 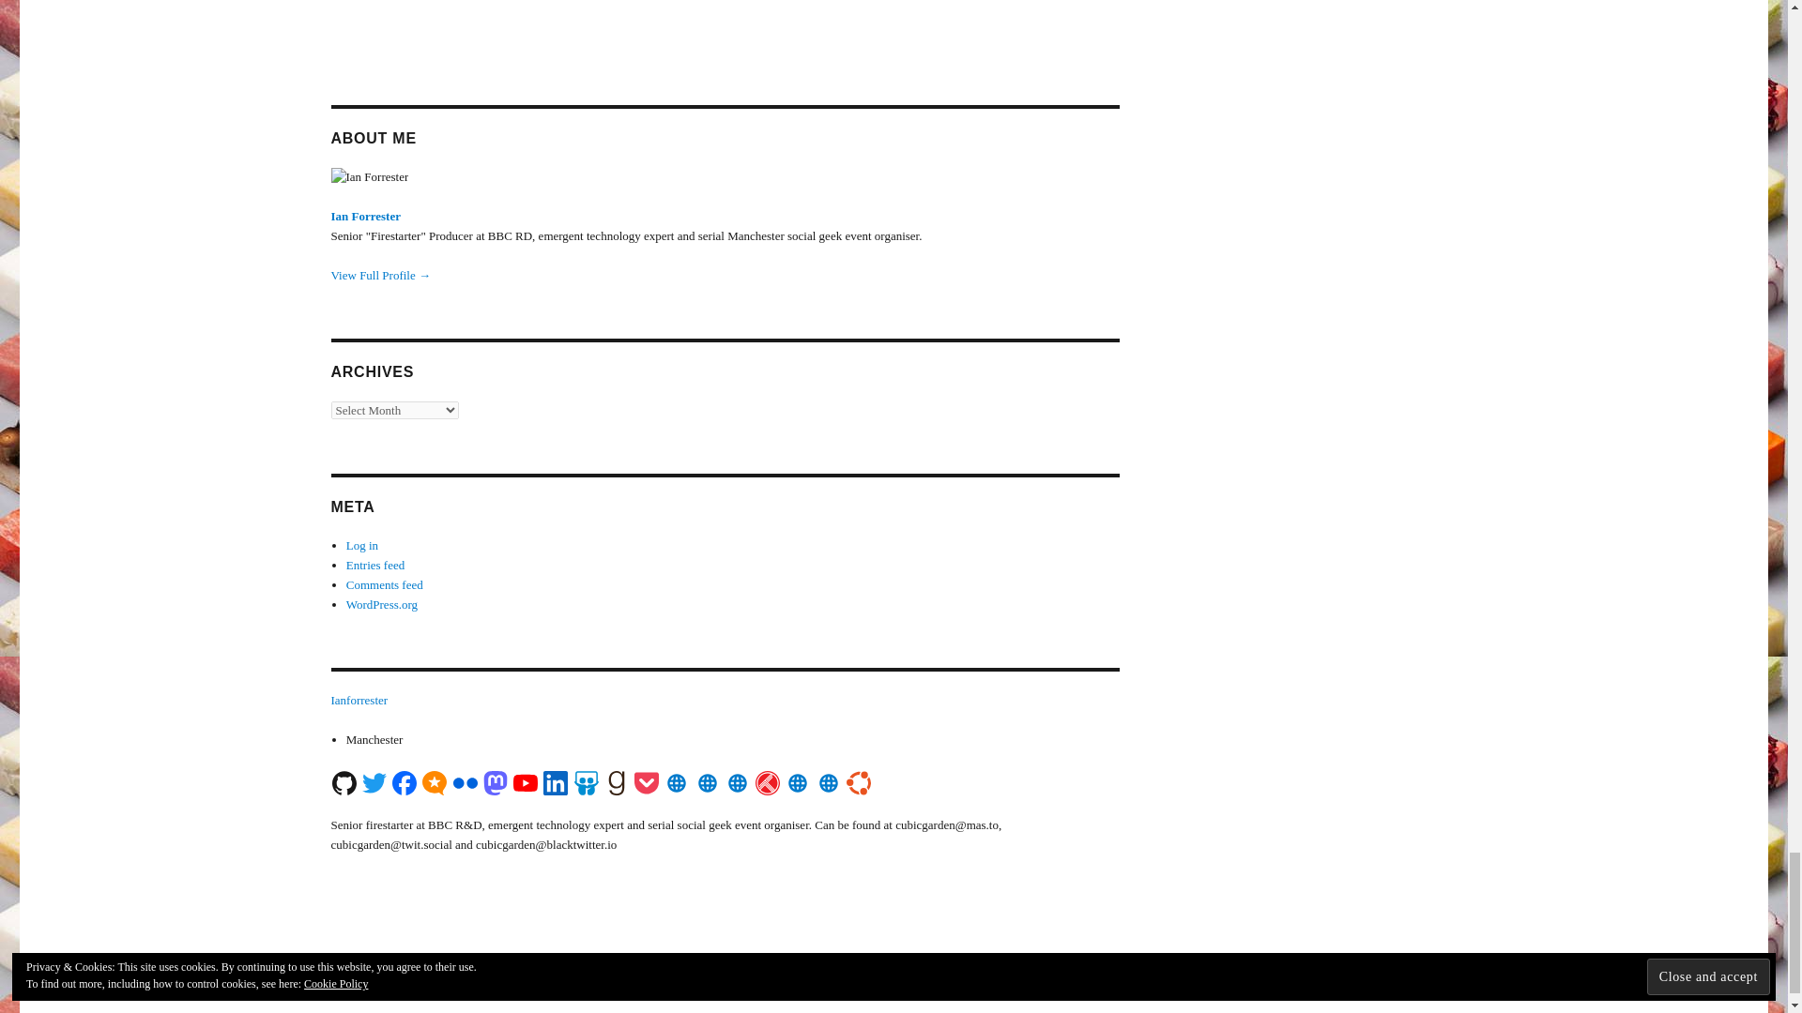 What do you see at coordinates (586, 782) in the screenshot?
I see `SlideShare` at bounding box center [586, 782].